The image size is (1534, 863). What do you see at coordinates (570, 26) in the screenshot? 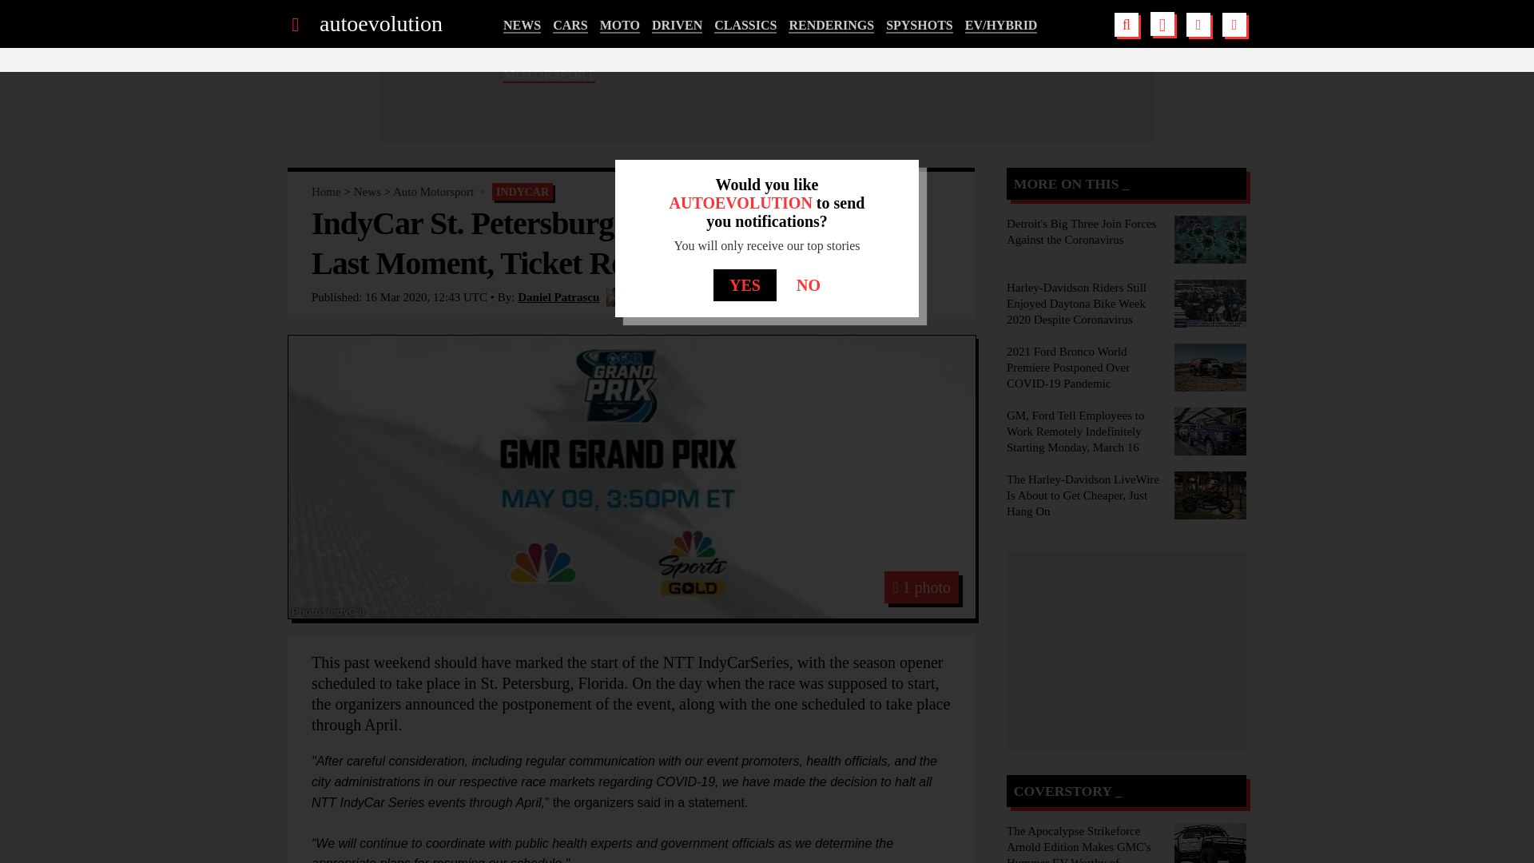
I see `CARS` at bounding box center [570, 26].